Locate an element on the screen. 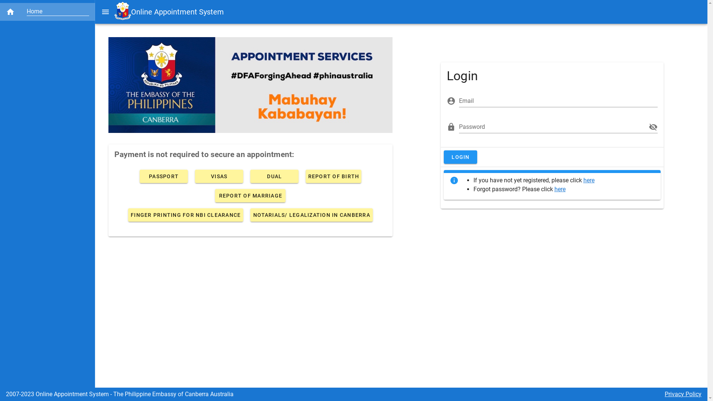 The width and height of the screenshot is (713, 401). LOGIN is located at coordinates (460, 157).